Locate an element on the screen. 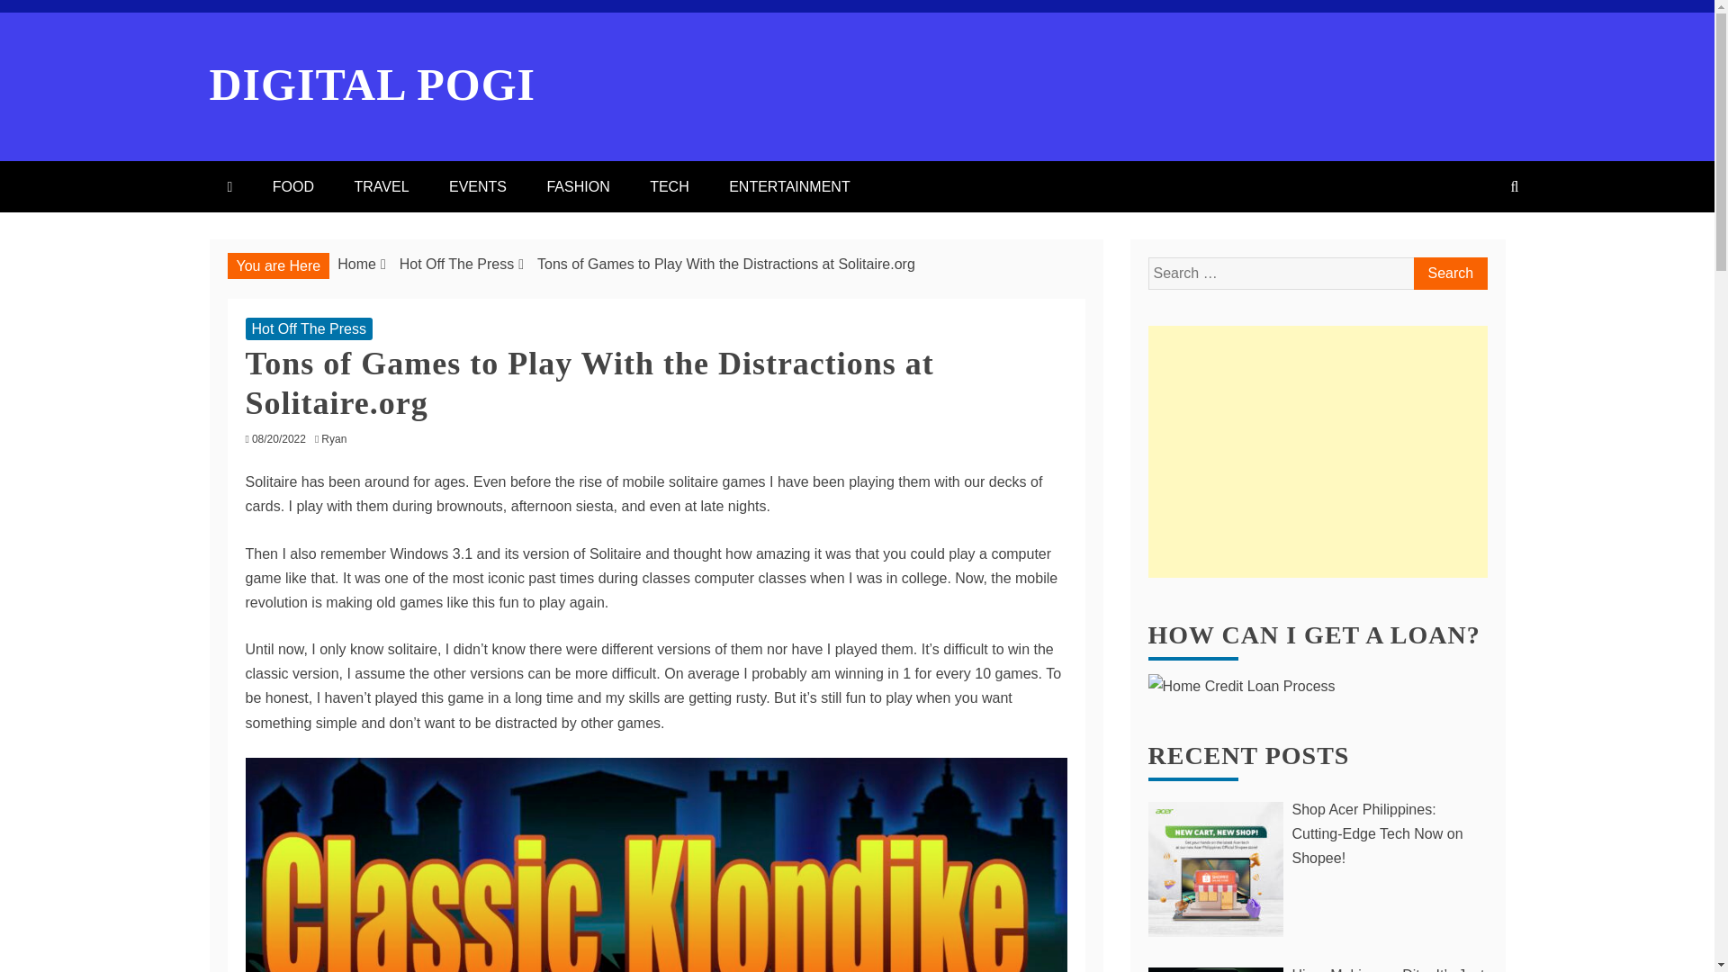  Hot Off The Press is located at coordinates (308, 329).